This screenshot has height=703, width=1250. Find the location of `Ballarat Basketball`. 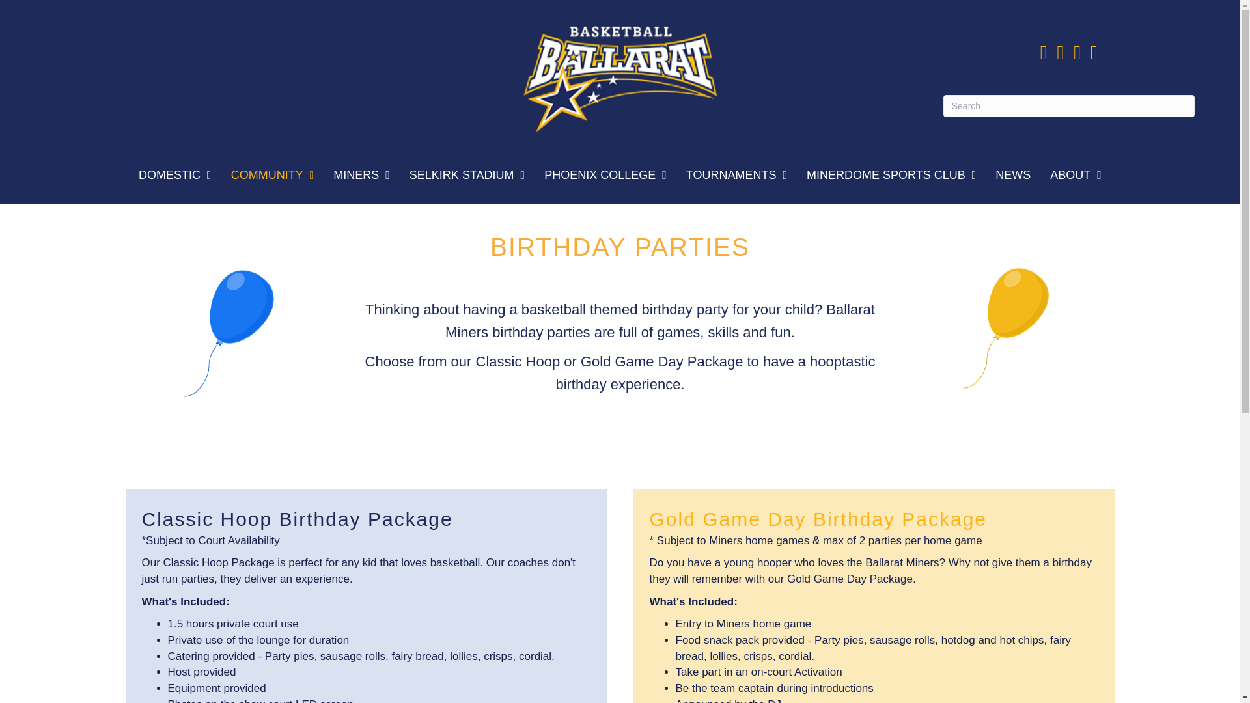

Ballarat Basketball is located at coordinates (620, 77).